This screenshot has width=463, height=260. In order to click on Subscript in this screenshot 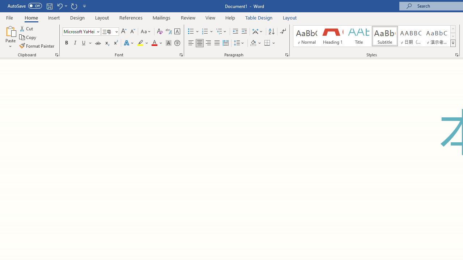, I will do `click(106, 43)`.